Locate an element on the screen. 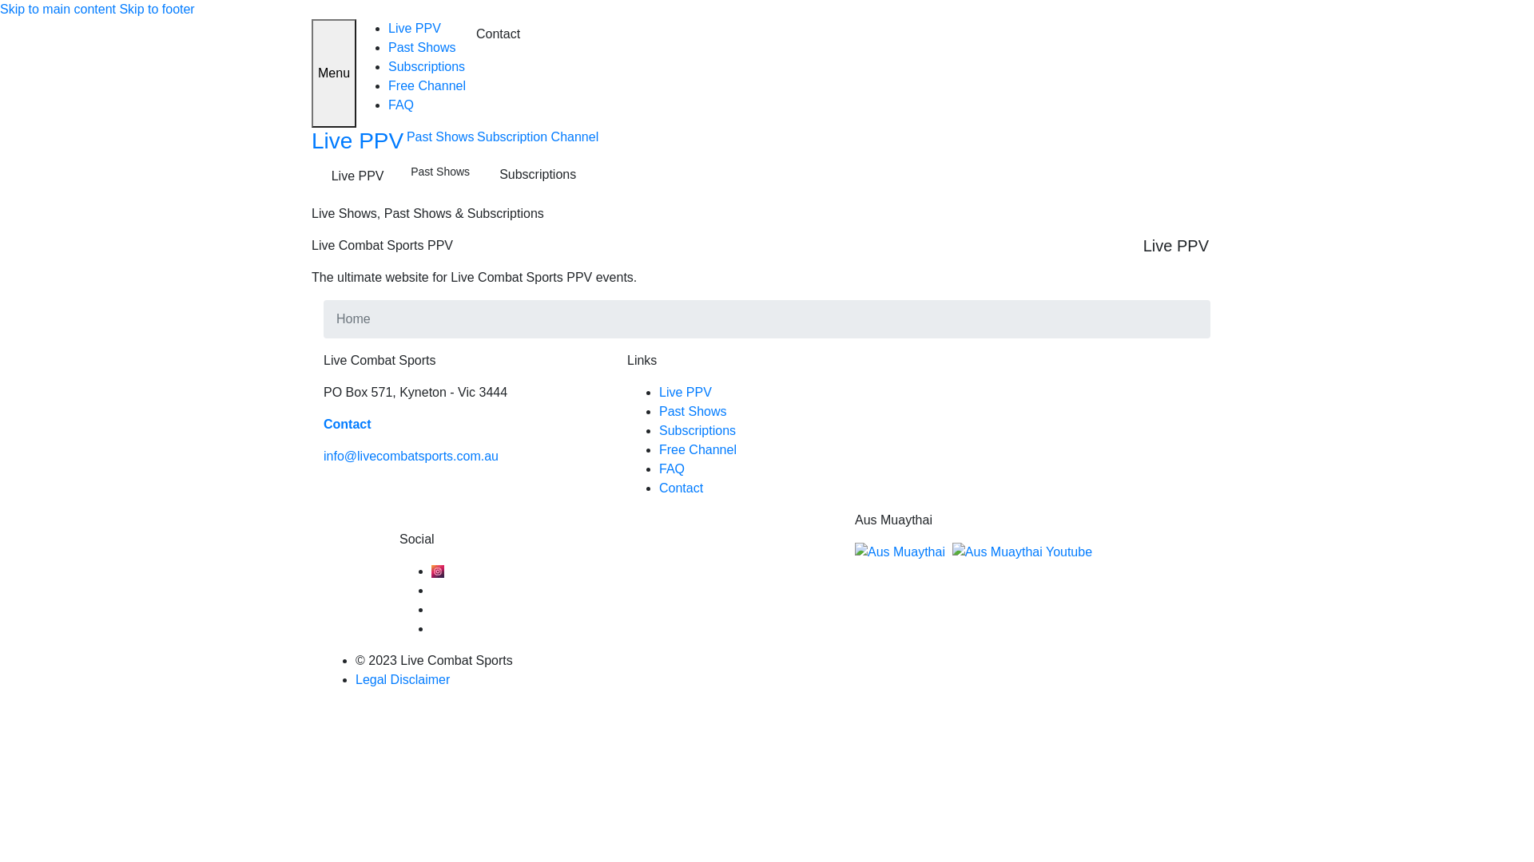  Subscription Channel
Subscriptions is located at coordinates (538, 159).